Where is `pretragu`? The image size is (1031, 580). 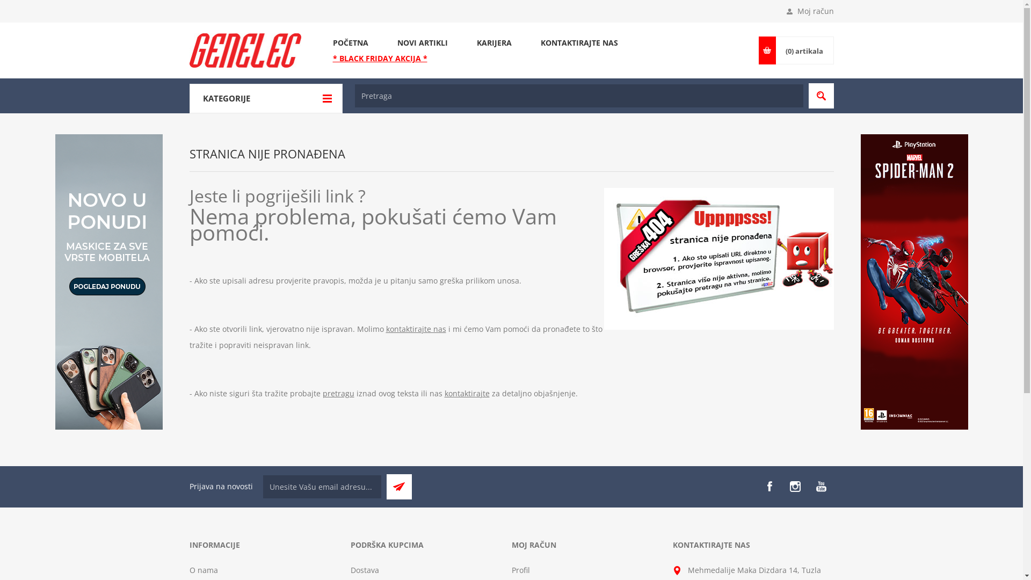
pretragu is located at coordinates (338, 393).